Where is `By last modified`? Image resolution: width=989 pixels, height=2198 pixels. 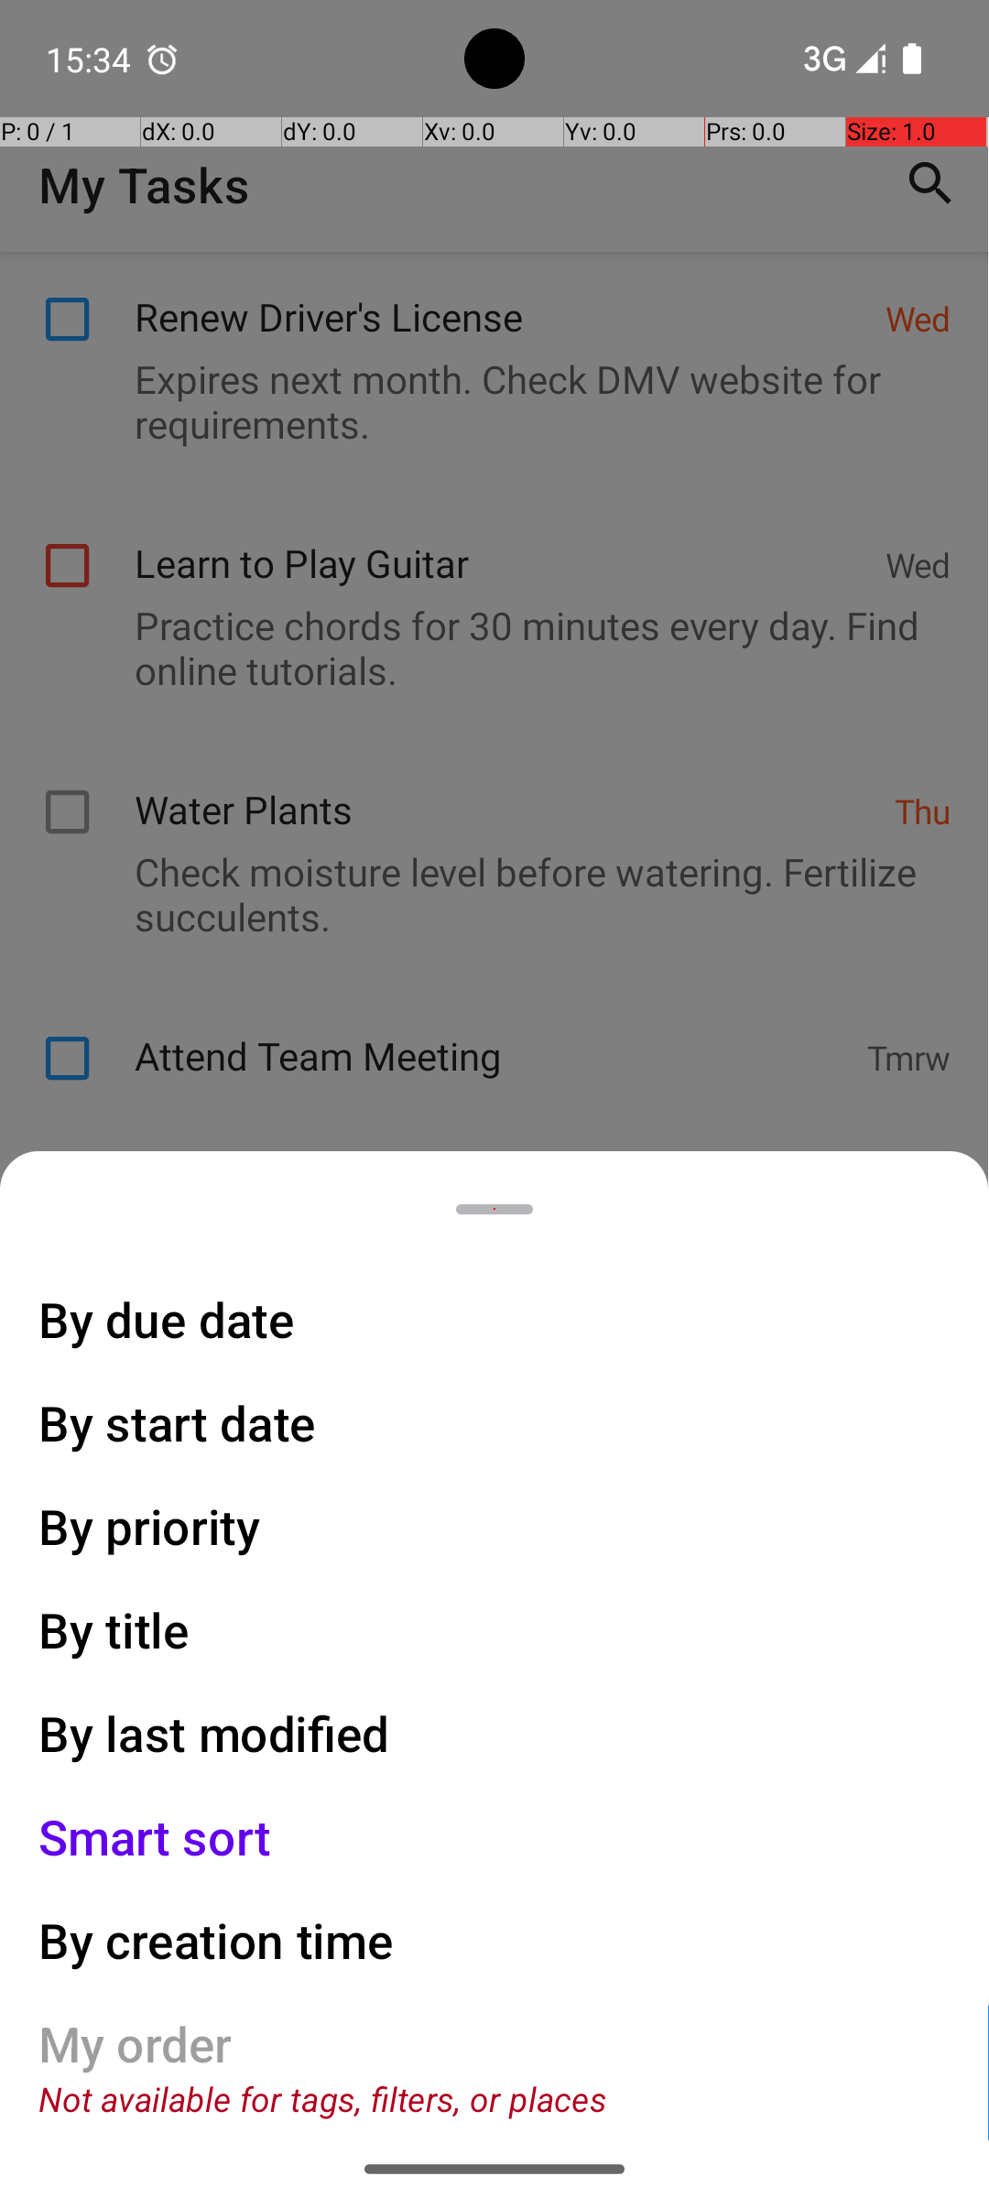
By last modified is located at coordinates (214, 1733).